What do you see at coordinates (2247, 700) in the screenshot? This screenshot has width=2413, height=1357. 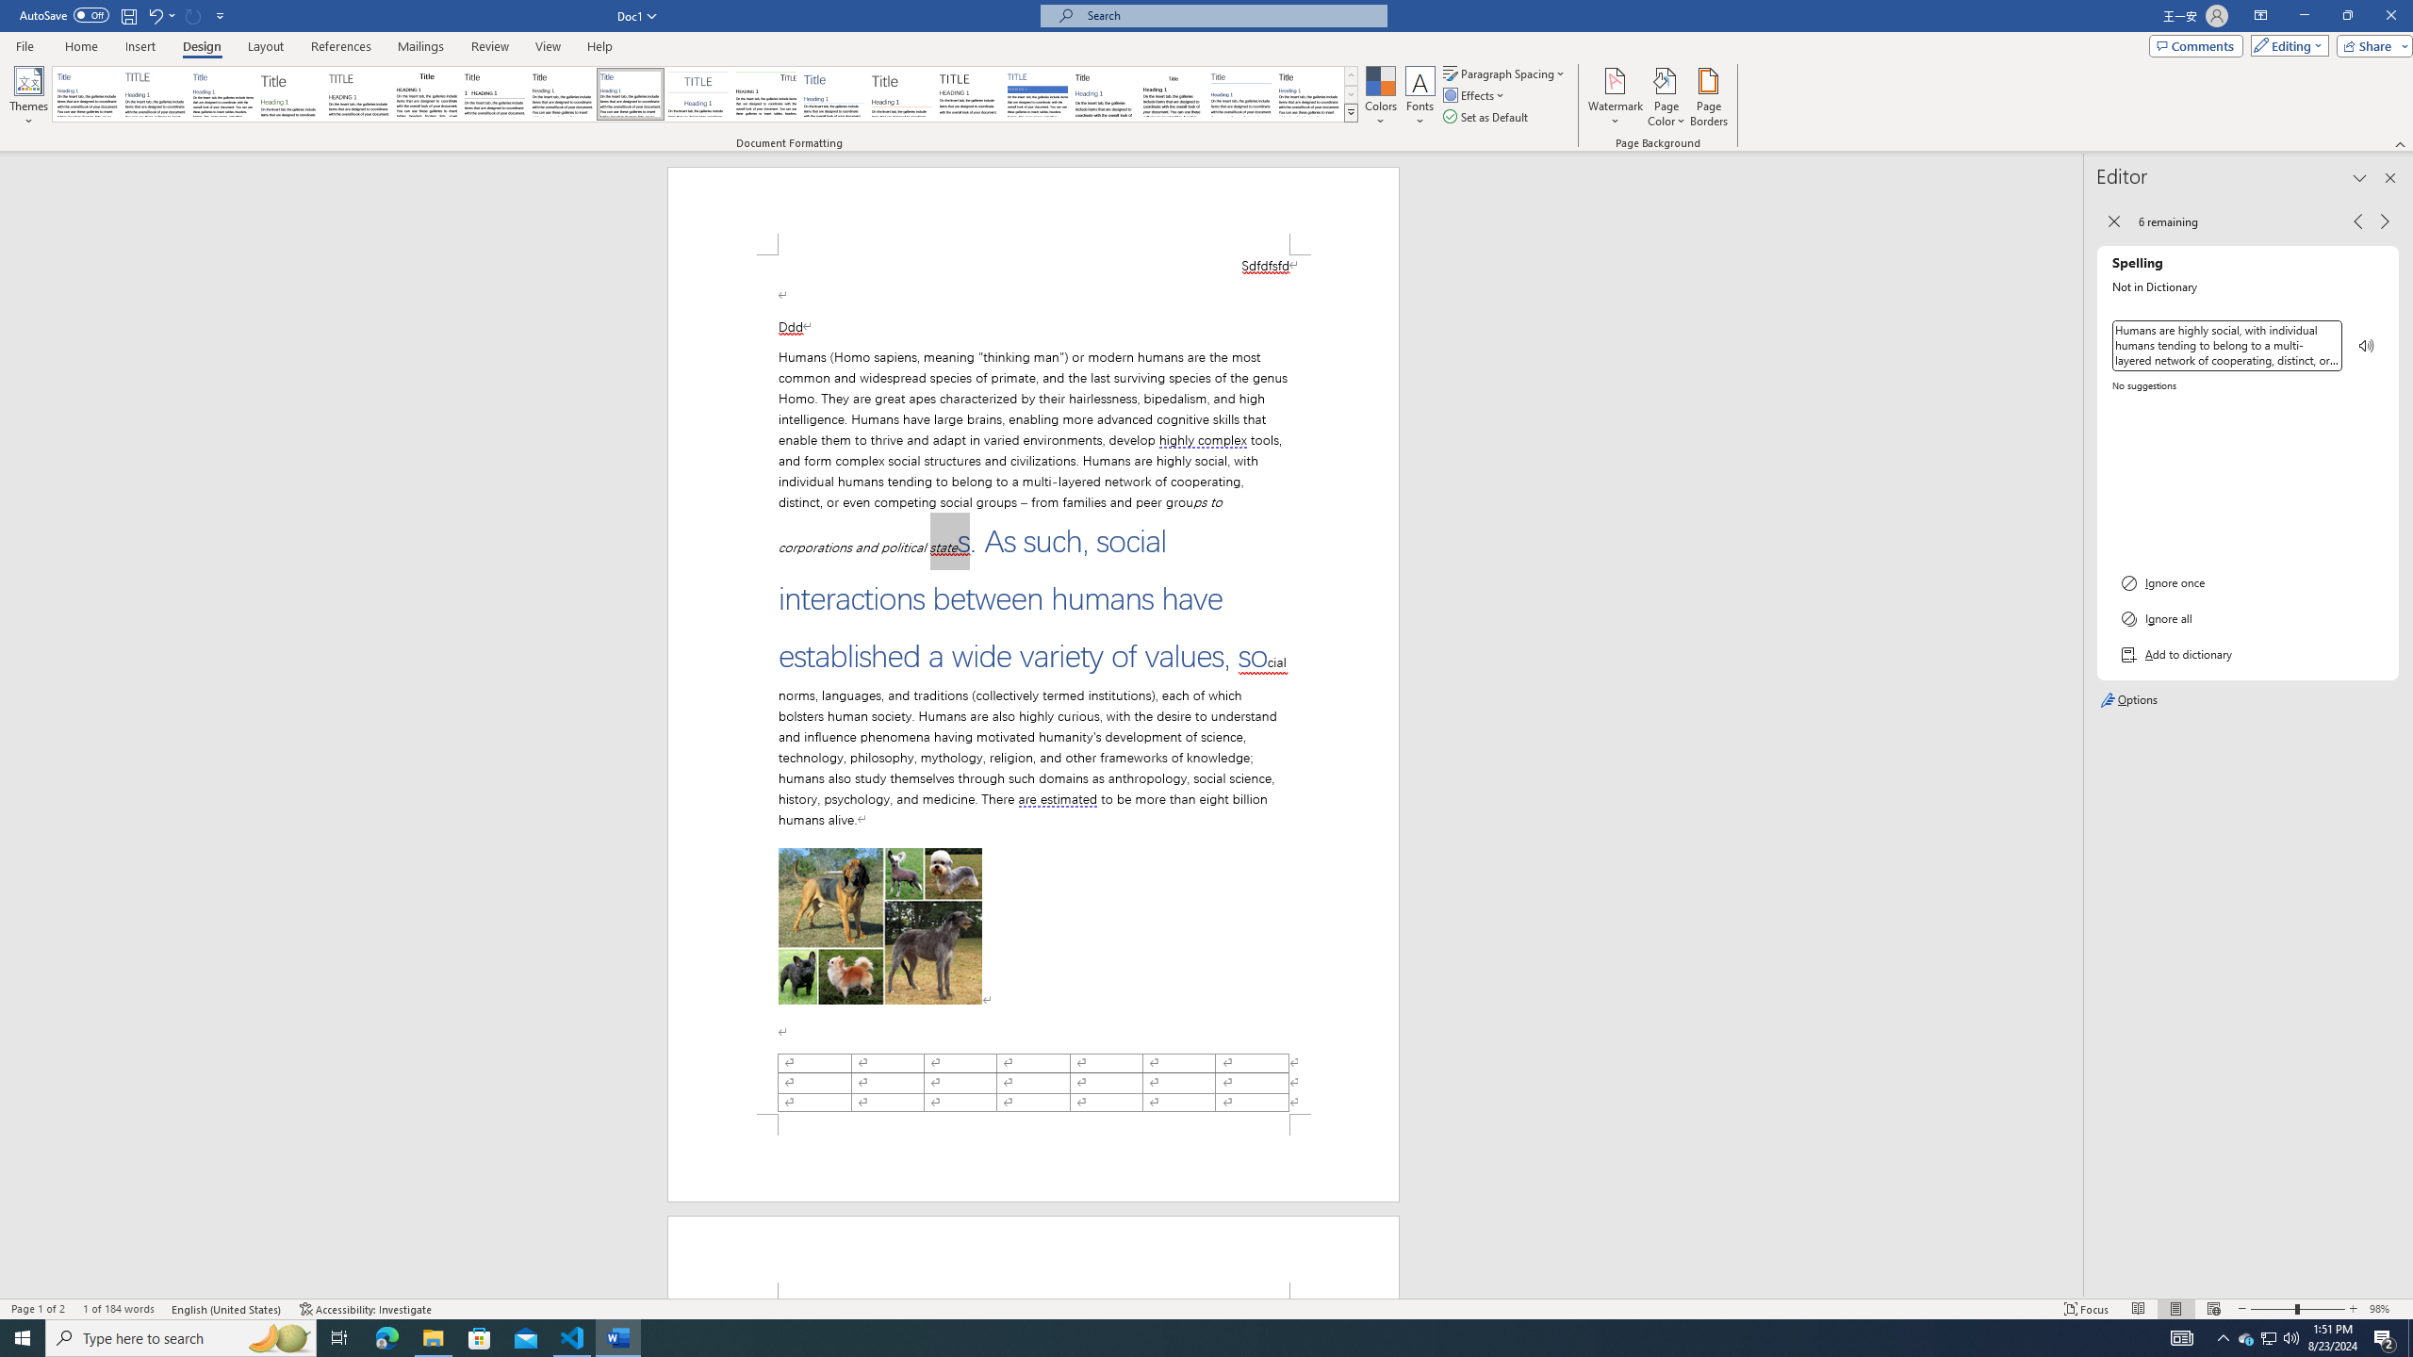 I see `Options` at bounding box center [2247, 700].